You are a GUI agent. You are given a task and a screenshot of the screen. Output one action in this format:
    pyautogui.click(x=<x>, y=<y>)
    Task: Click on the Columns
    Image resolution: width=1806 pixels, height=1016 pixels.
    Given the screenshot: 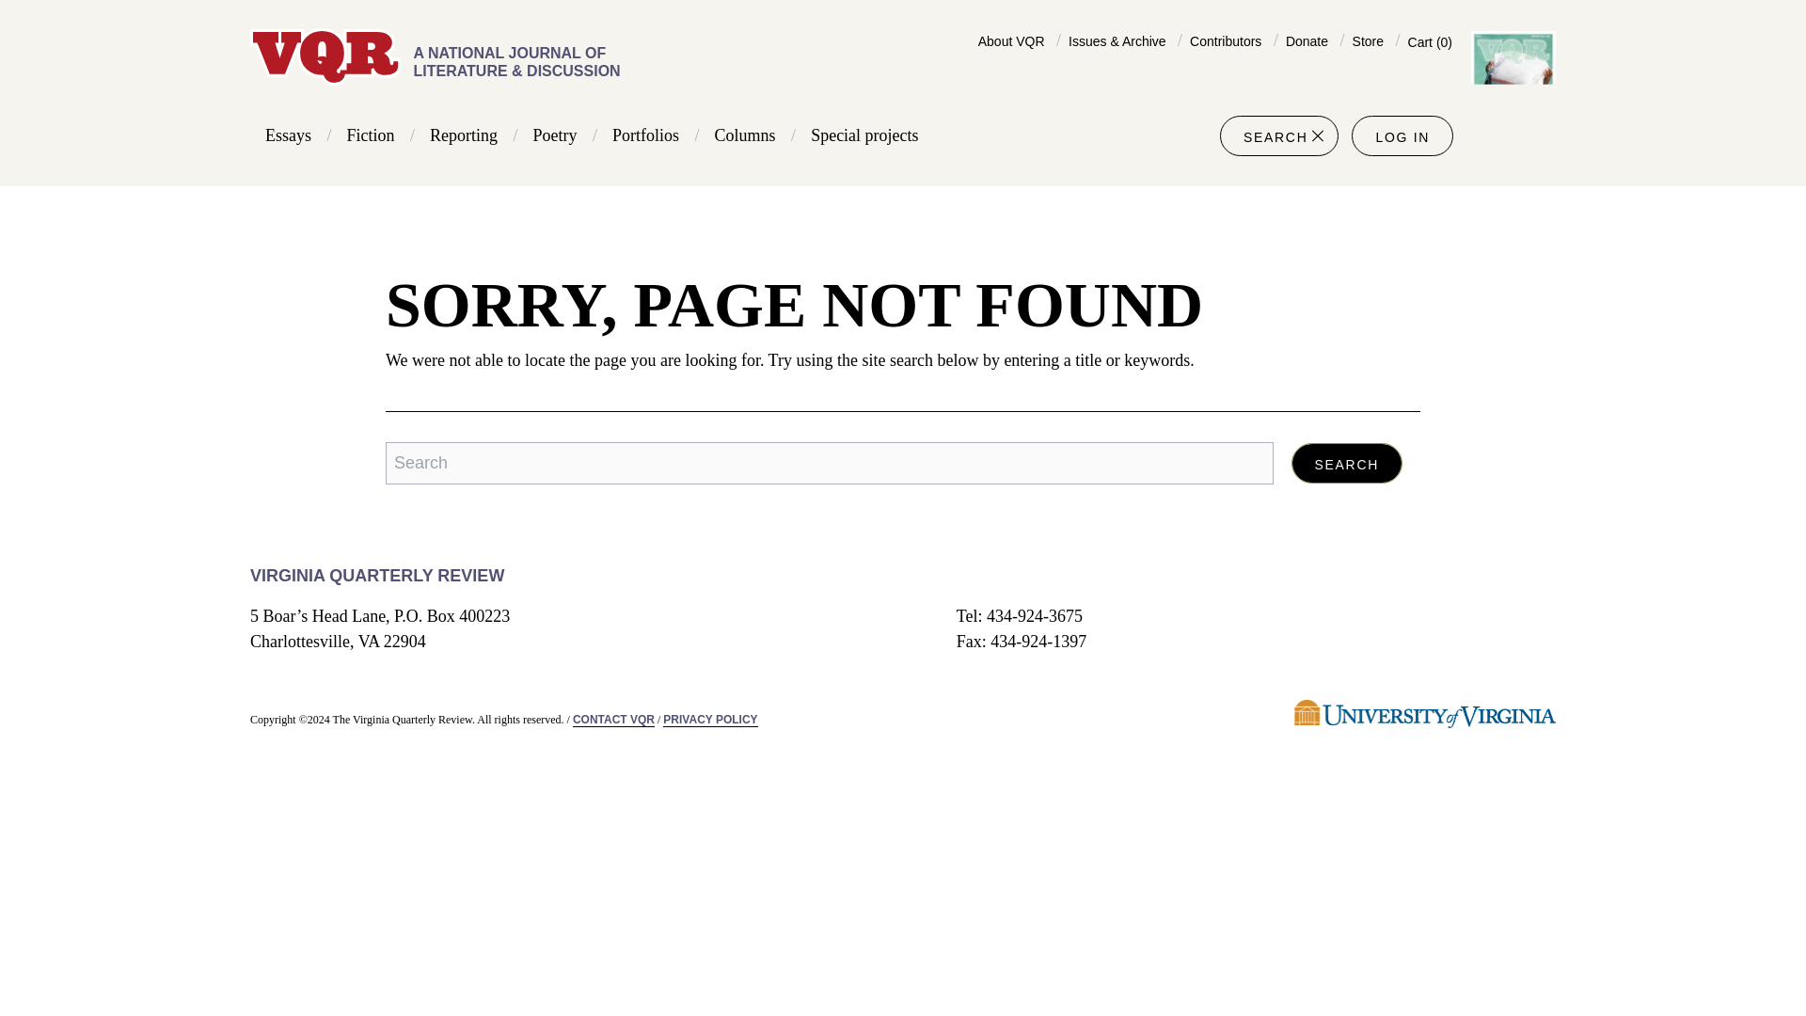 What is the action you would take?
    pyautogui.click(x=745, y=135)
    